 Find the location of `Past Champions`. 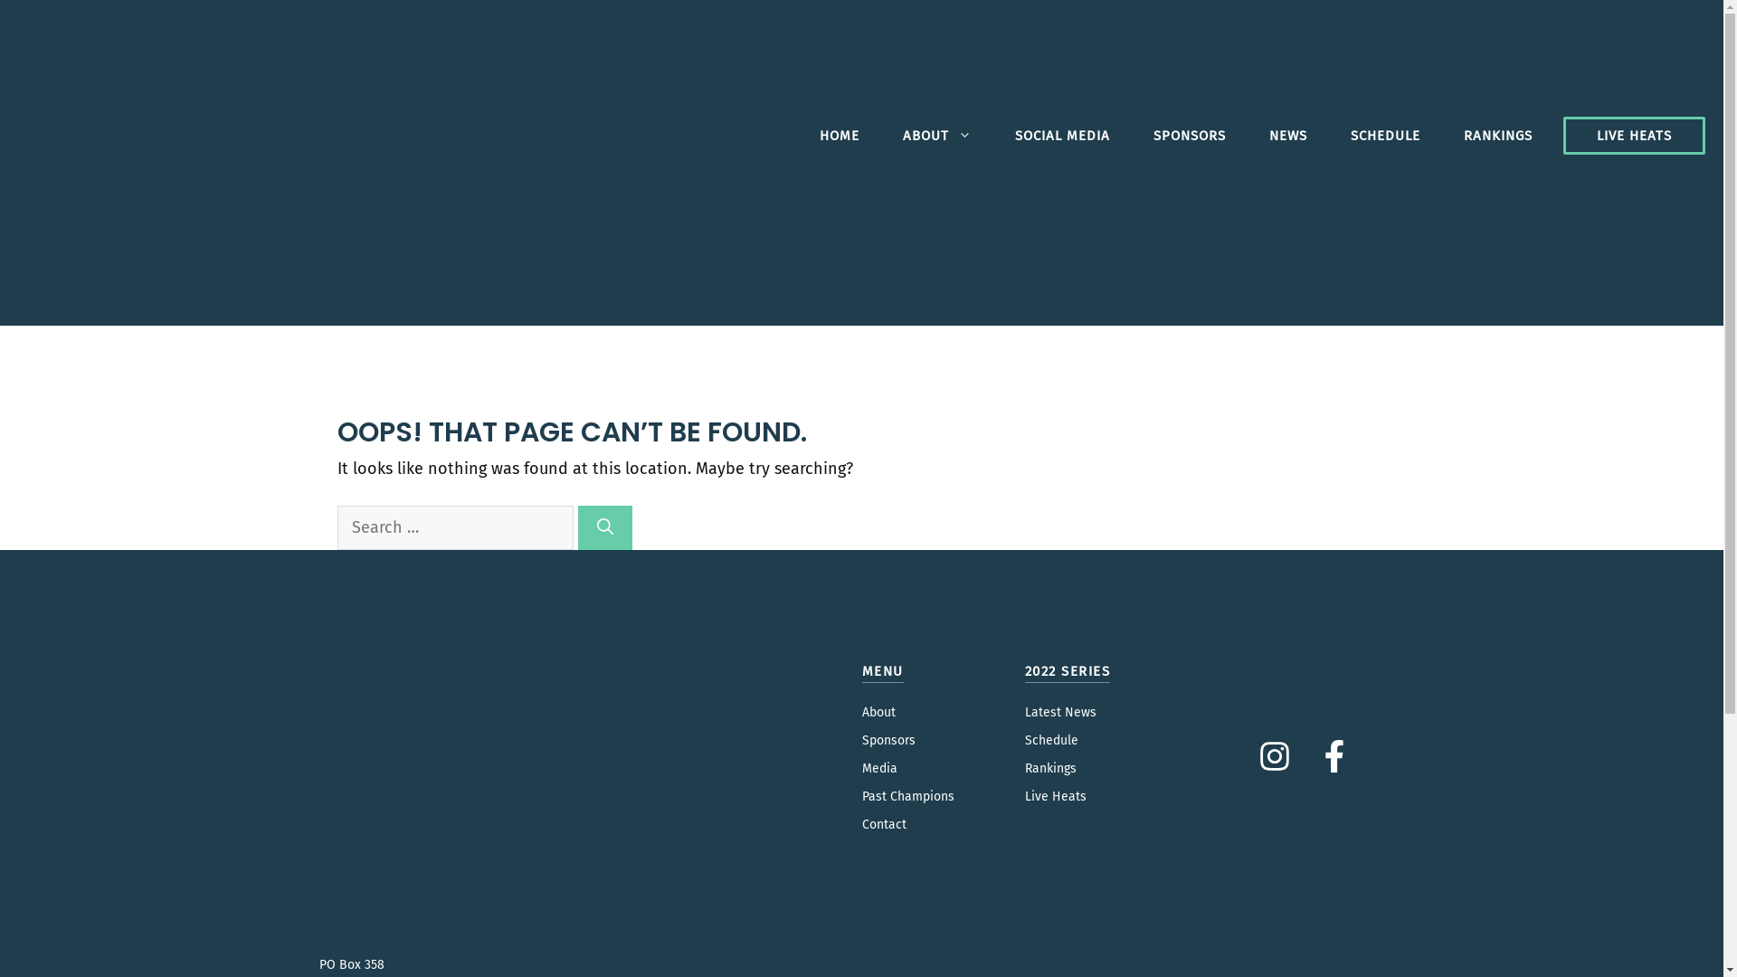

Past Champions is located at coordinates (907, 796).